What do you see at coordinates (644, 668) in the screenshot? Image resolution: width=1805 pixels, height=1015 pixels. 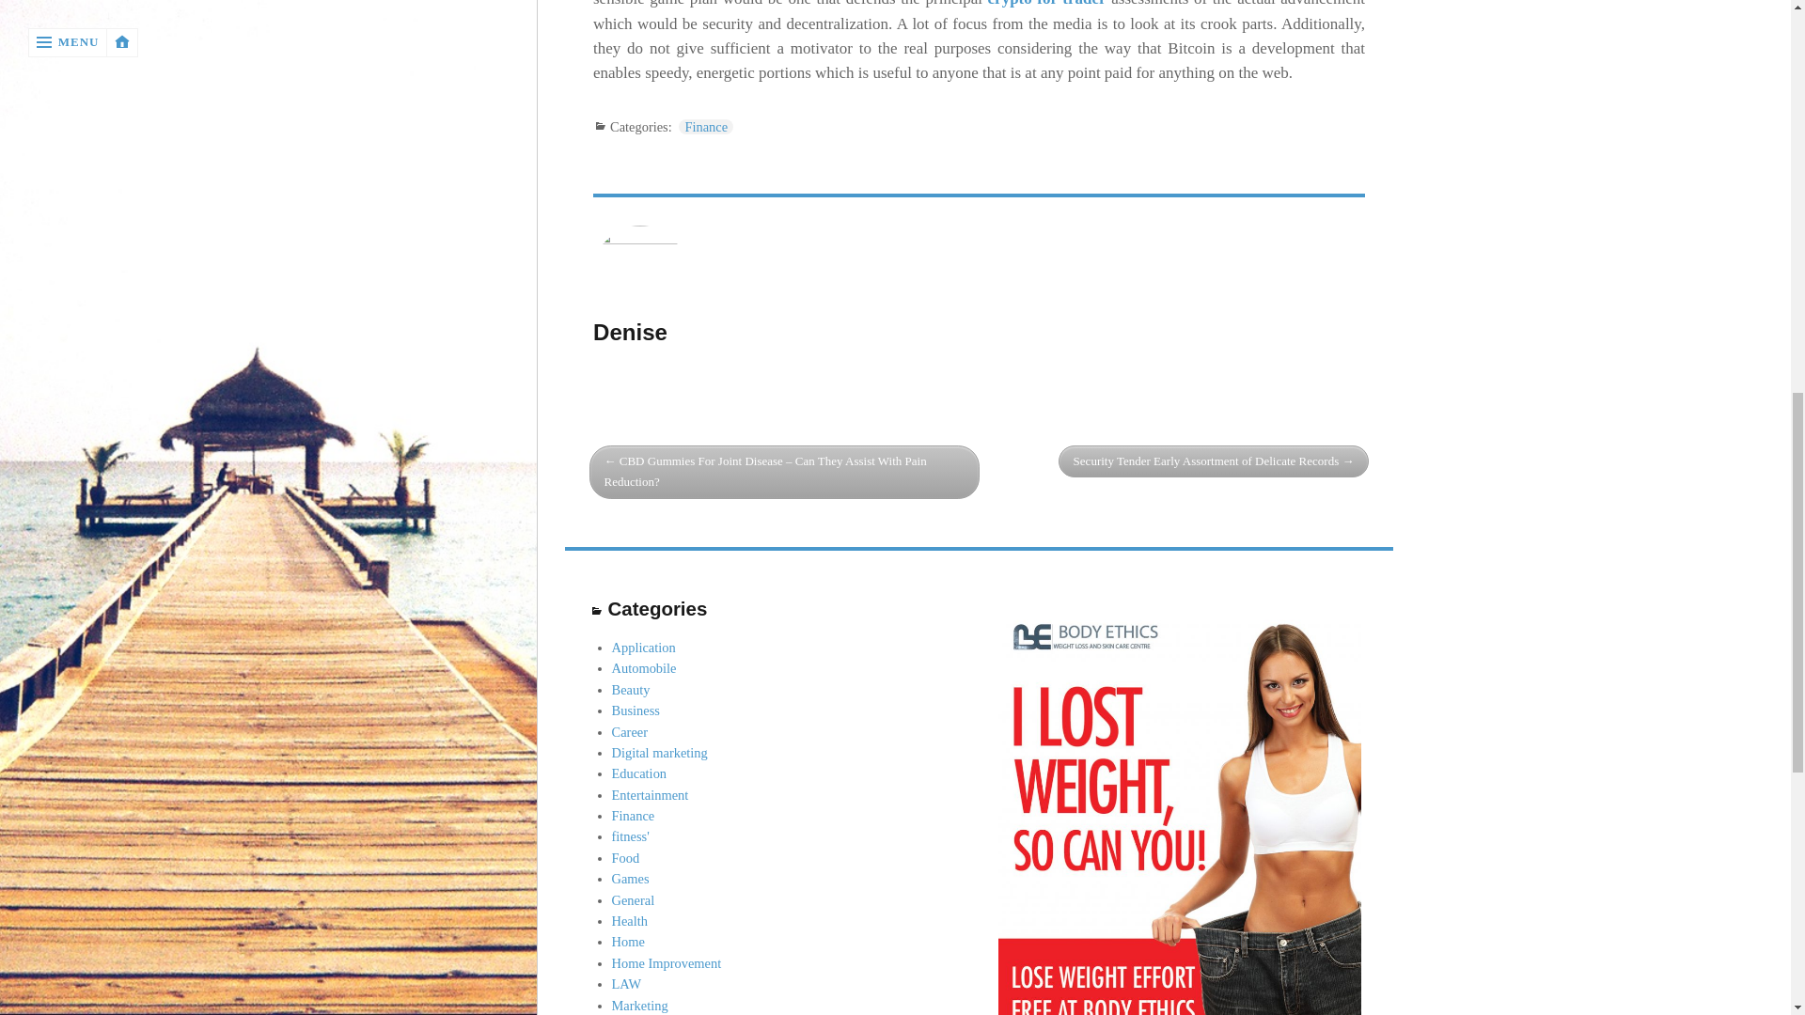 I see `Automobile` at bounding box center [644, 668].